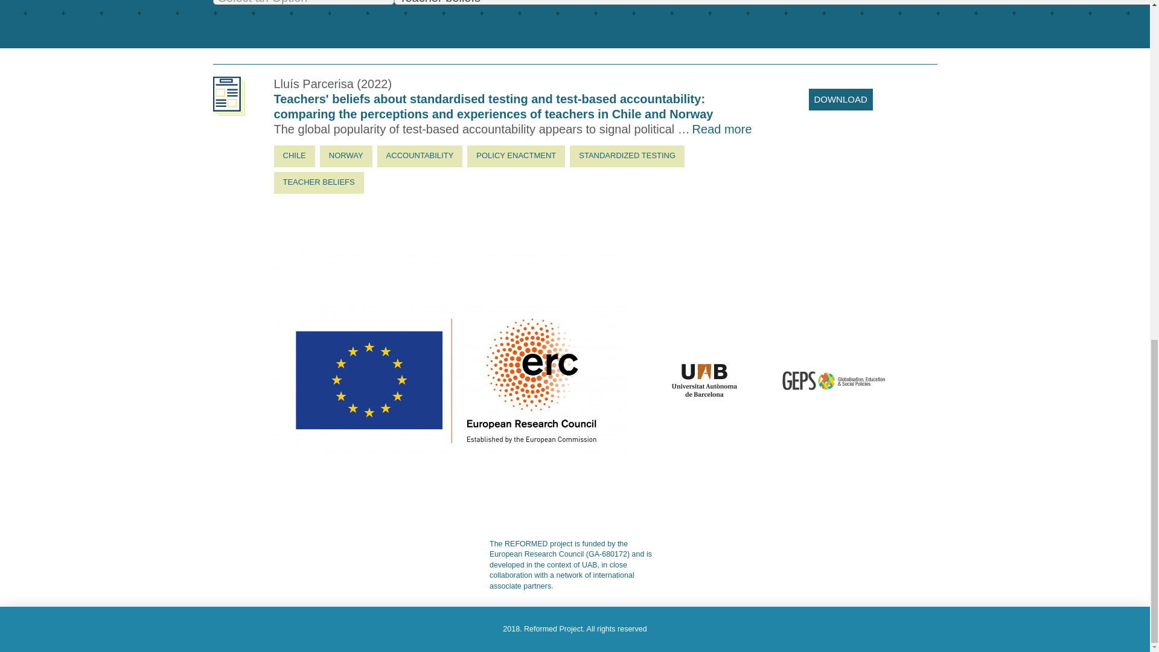 Image resolution: width=1159 pixels, height=652 pixels. What do you see at coordinates (420, 156) in the screenshot?
I see `ACCOUNTABILITY` at bounding box center [420, 156].